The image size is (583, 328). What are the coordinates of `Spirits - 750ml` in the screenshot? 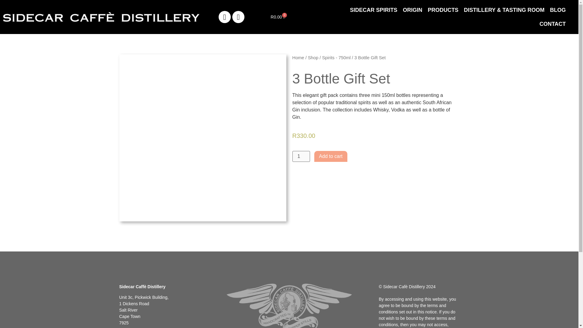 It's located at (336, 58).